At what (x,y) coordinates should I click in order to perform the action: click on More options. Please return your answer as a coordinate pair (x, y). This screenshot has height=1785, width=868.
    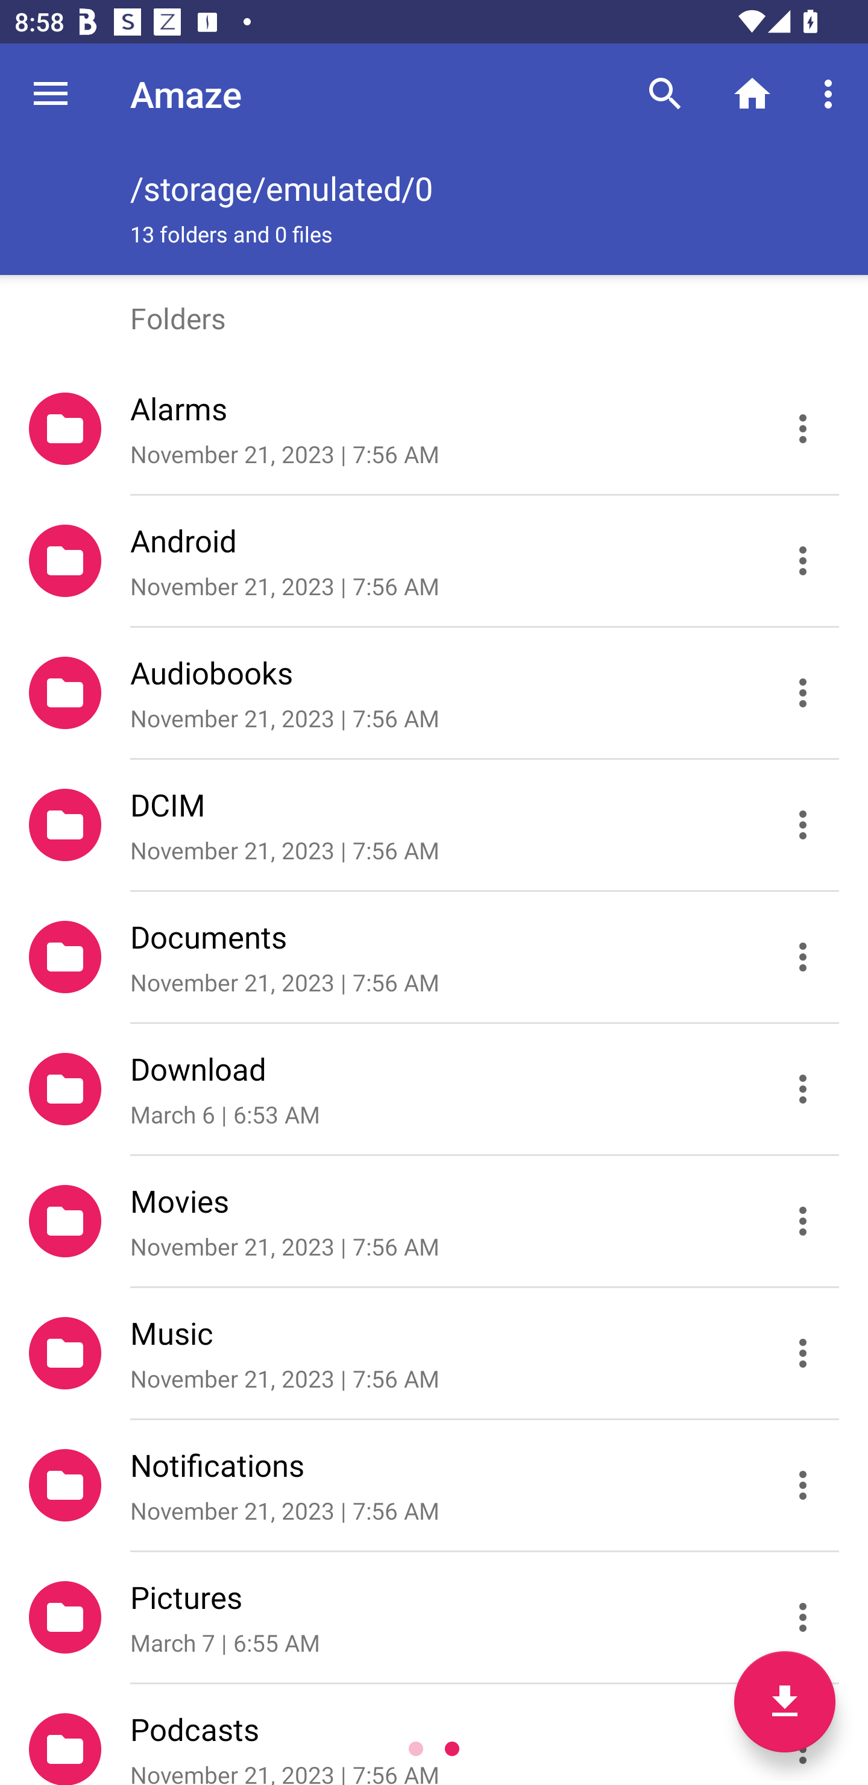
    Looking at the image, I should click on (832, 93).